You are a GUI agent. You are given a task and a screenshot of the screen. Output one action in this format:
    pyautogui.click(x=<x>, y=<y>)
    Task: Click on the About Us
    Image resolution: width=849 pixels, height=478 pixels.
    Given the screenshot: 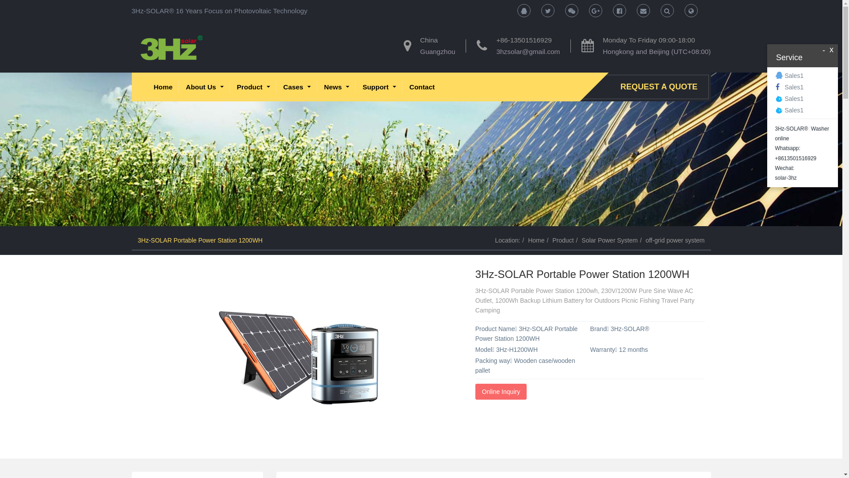 What is the action you would take?
    pyautogui.click(x=204, y=87)
    